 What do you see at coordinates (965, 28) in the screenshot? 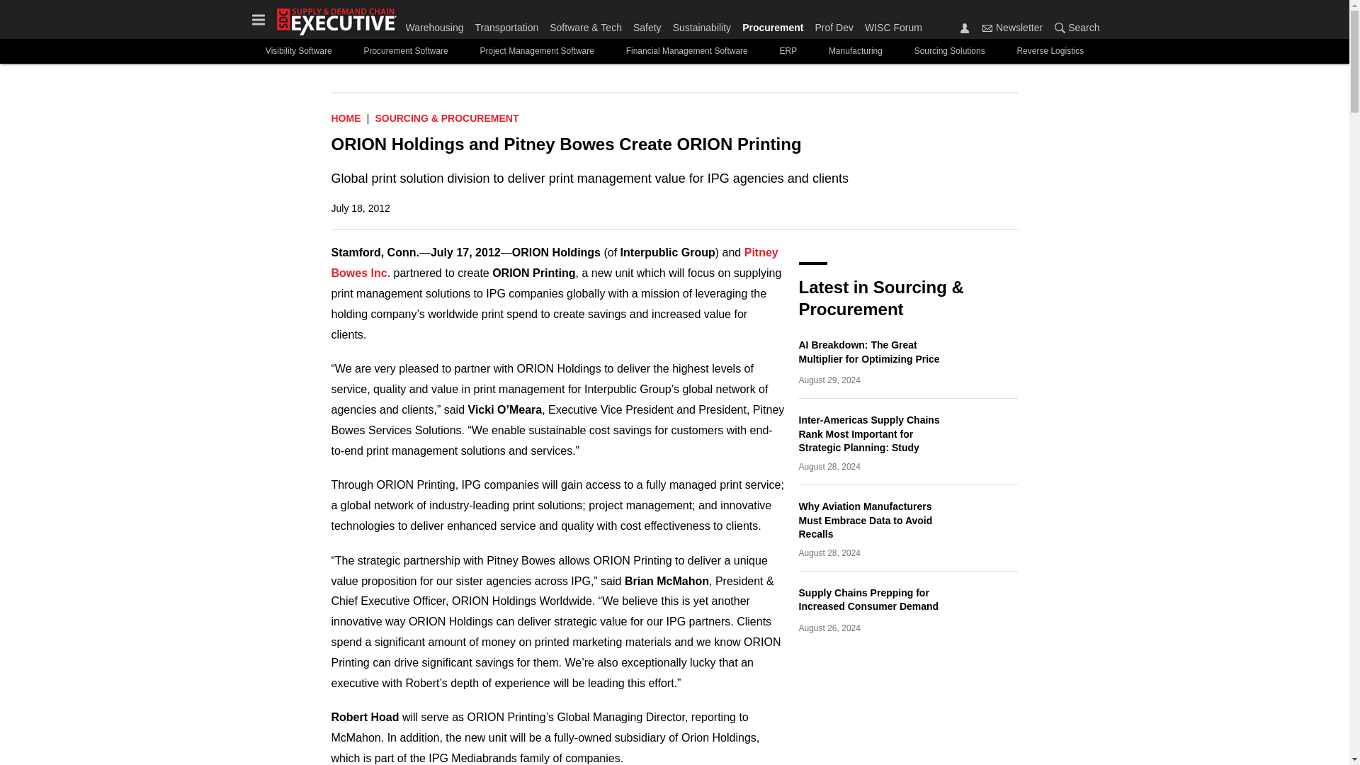
I see `Sign In` at bounding box center [965, 28].